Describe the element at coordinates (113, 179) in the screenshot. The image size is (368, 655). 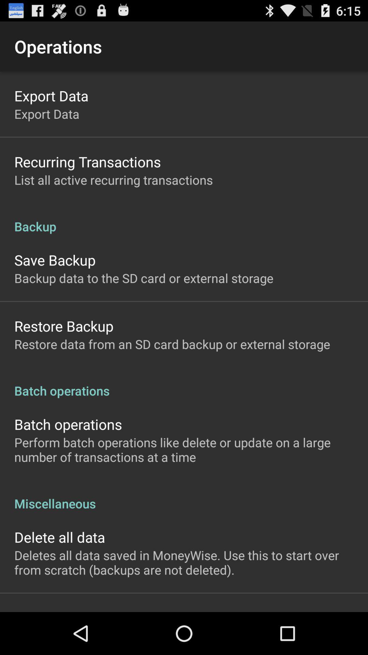
I see `launch the icon above the backup icon` at that location.